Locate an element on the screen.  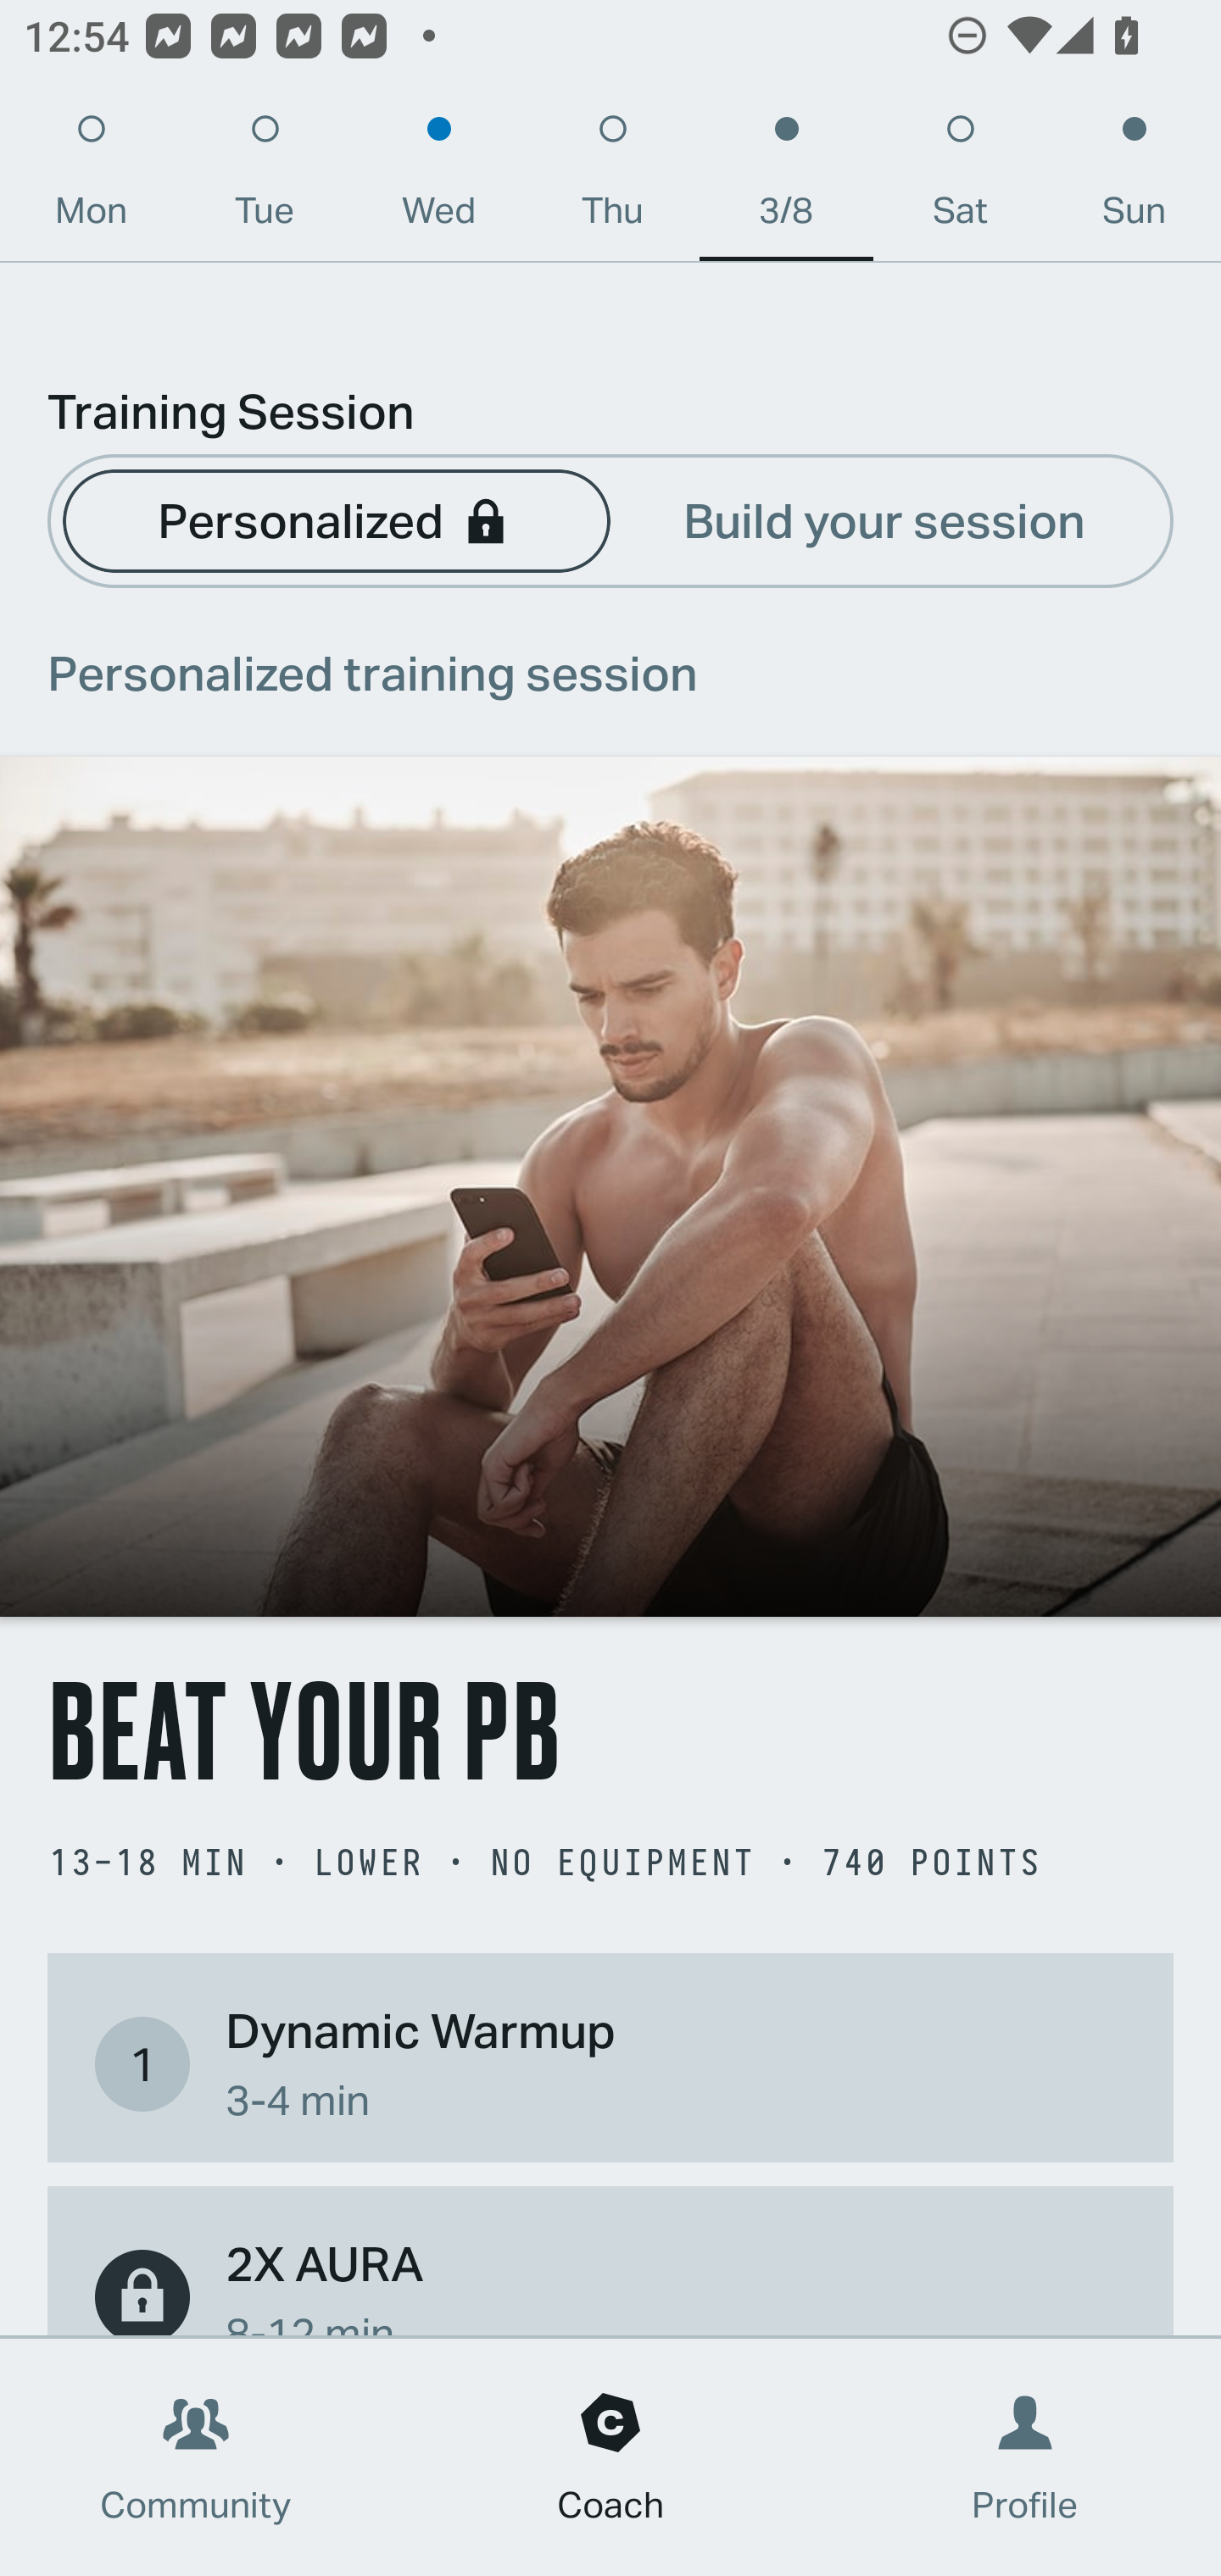
Sat is located at coordinates (960, 178).